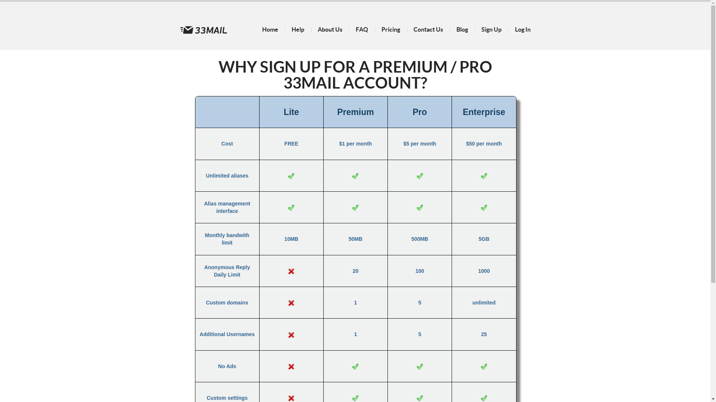  What do you see at coordinates (270, 29) in the screenshot?
I see `Home` at bounding box center [270, 29].